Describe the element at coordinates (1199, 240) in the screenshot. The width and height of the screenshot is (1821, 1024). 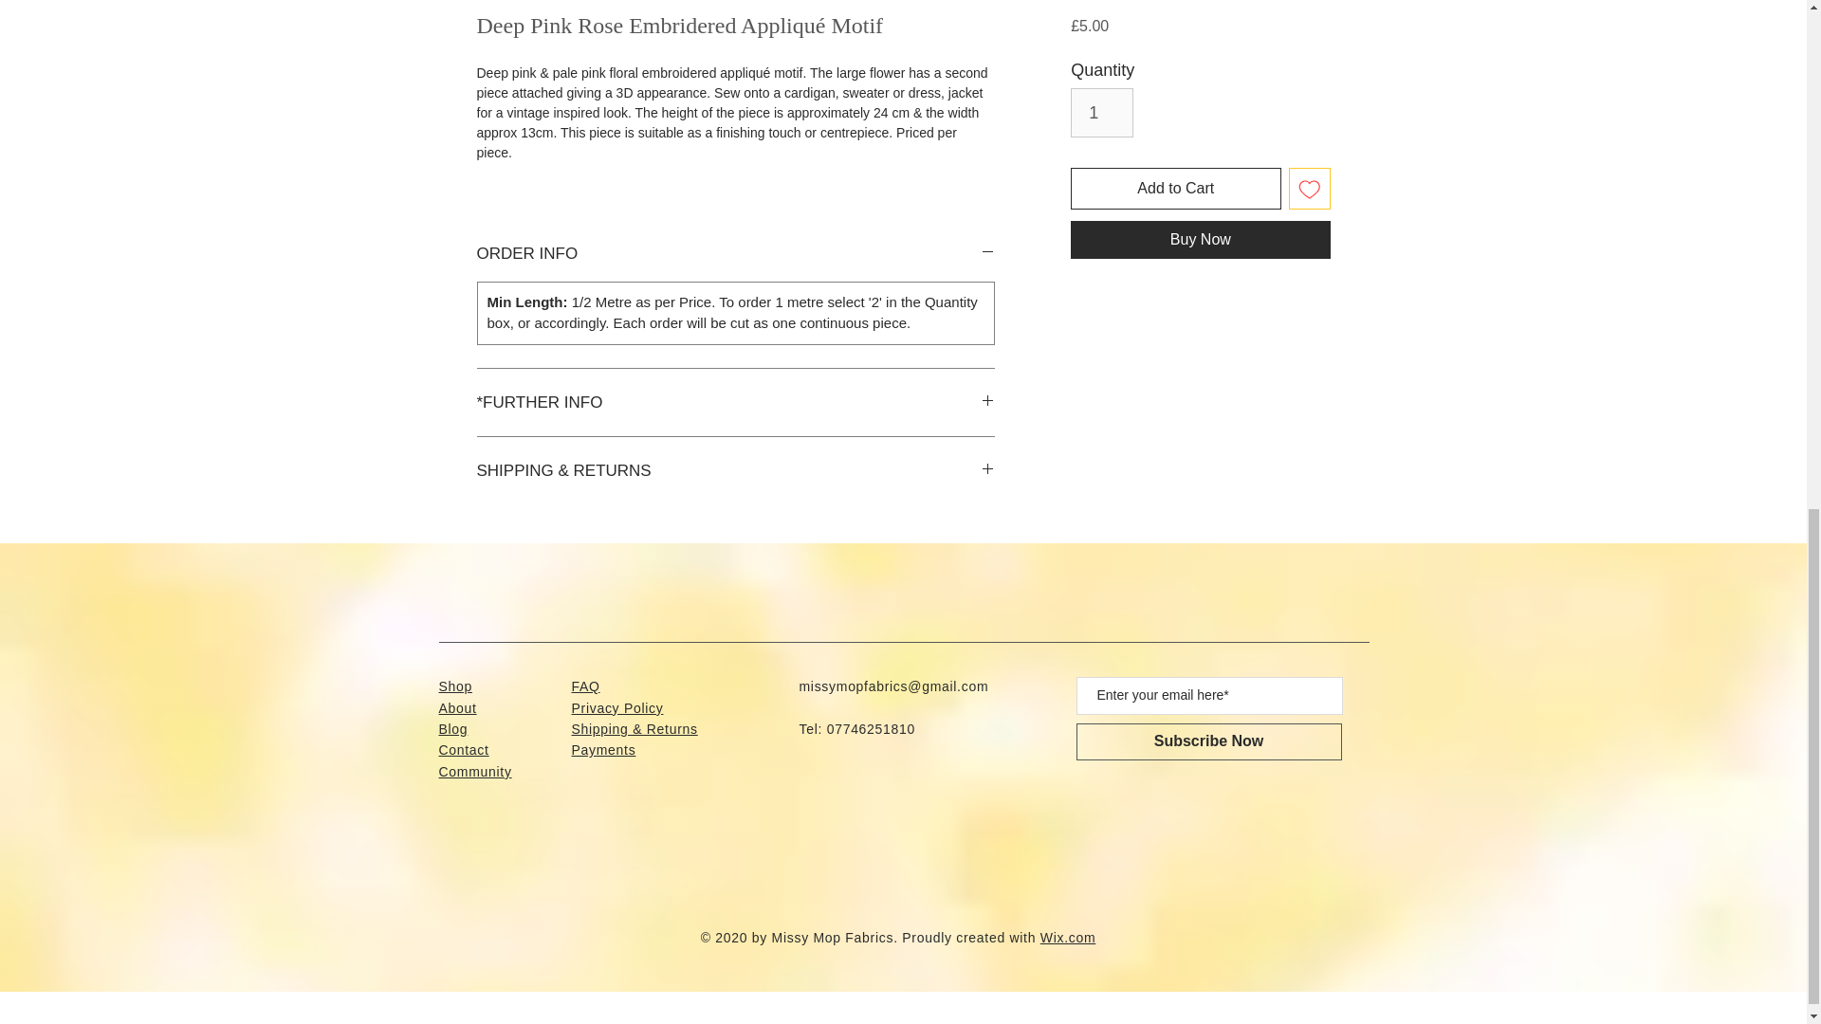
I see `Buy Now` at that location.